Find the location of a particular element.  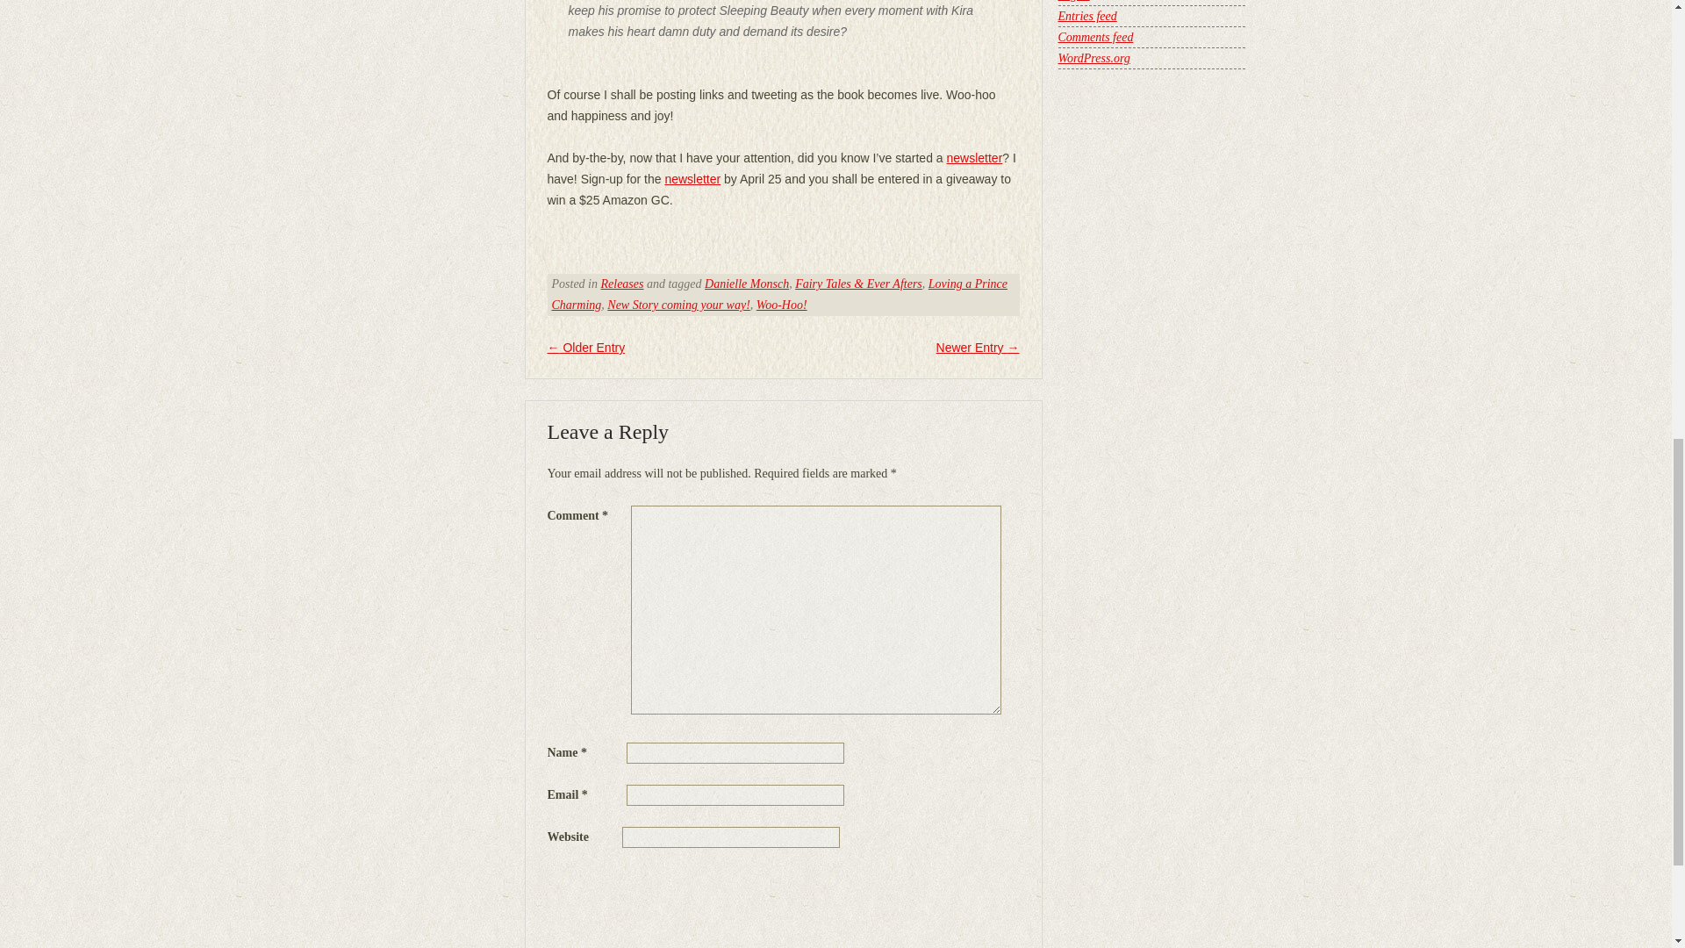

Woo-Hoo! is located at coordinates (781, 305).